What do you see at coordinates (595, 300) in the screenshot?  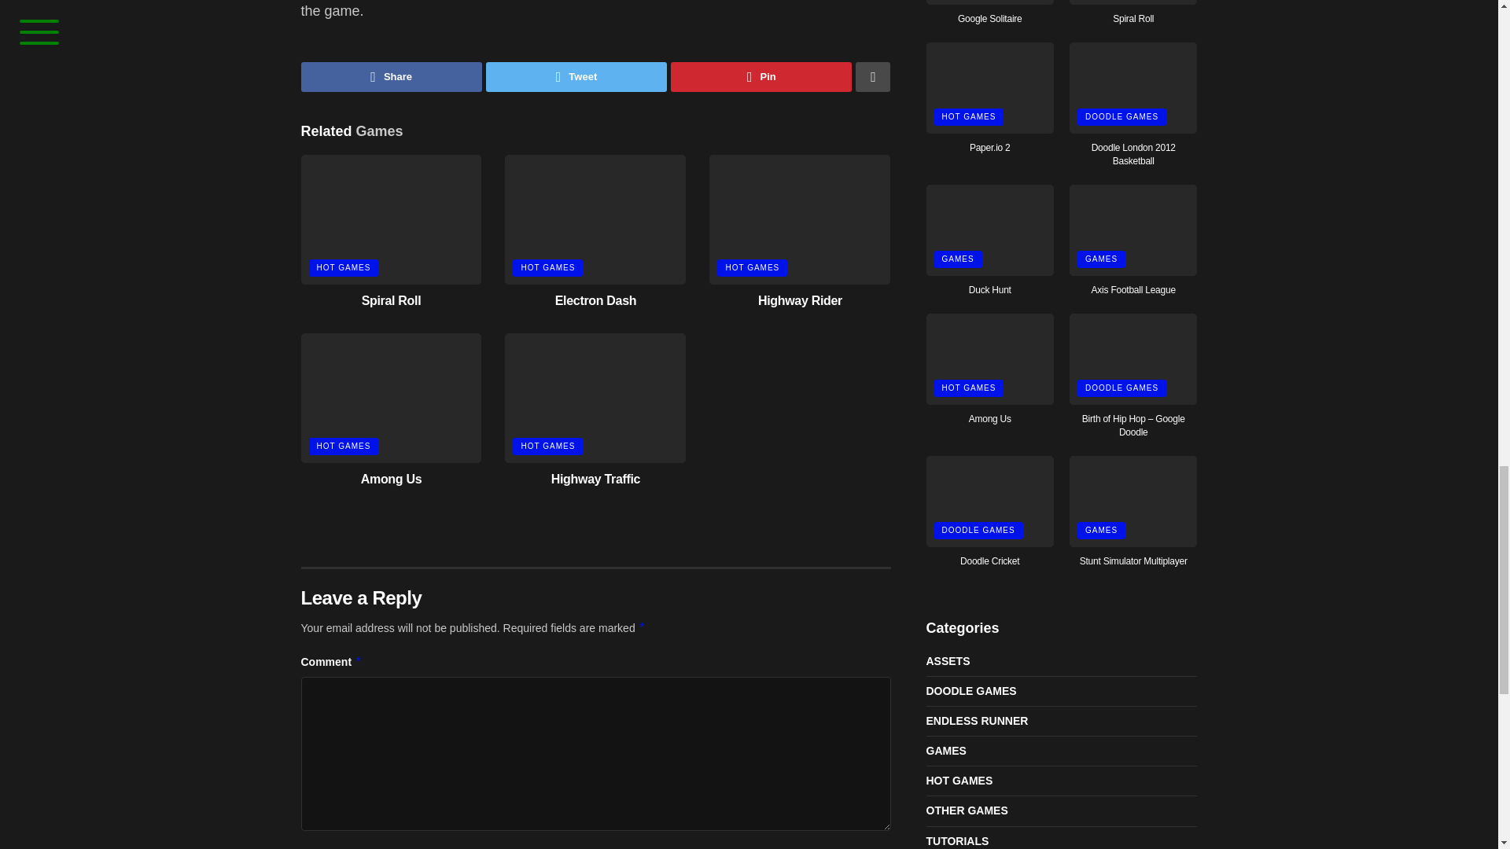 I see `Electron Dash` at bounding box center [595, 300].